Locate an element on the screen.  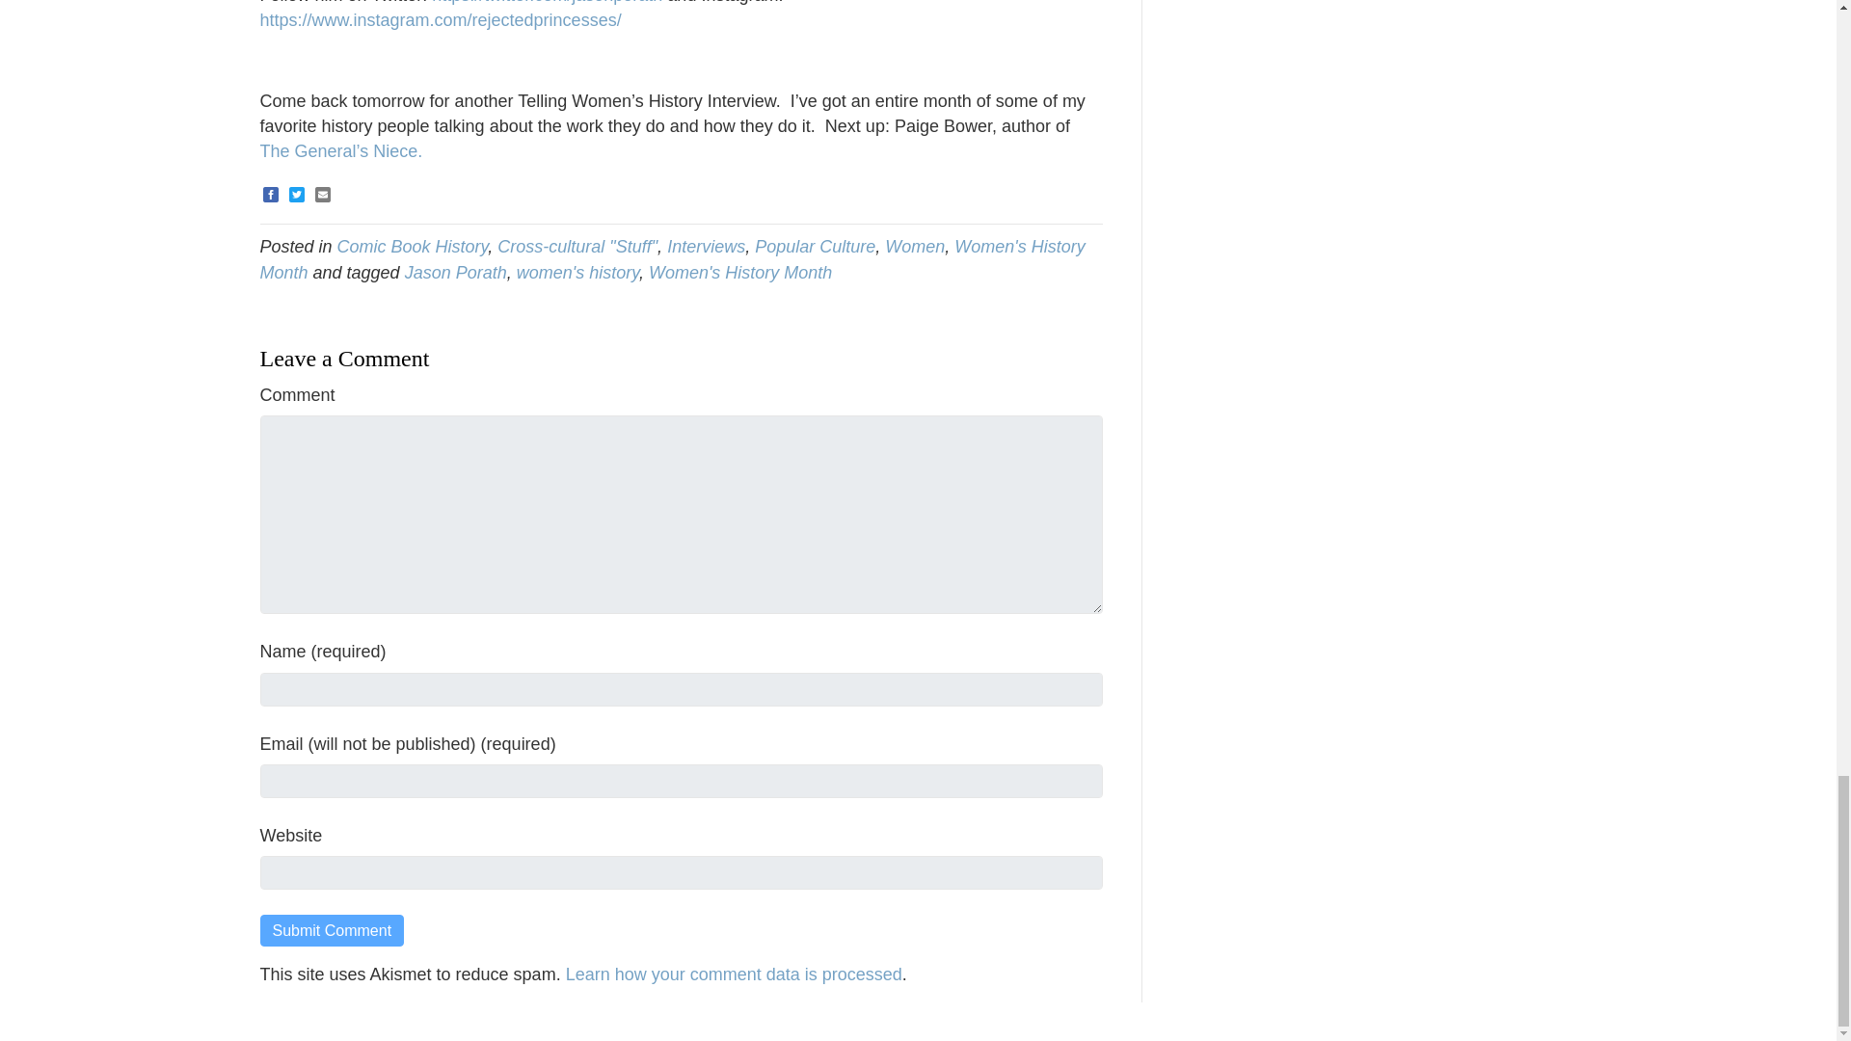
Cross-cultural "Stuff" is located at coordinates (577, 247).